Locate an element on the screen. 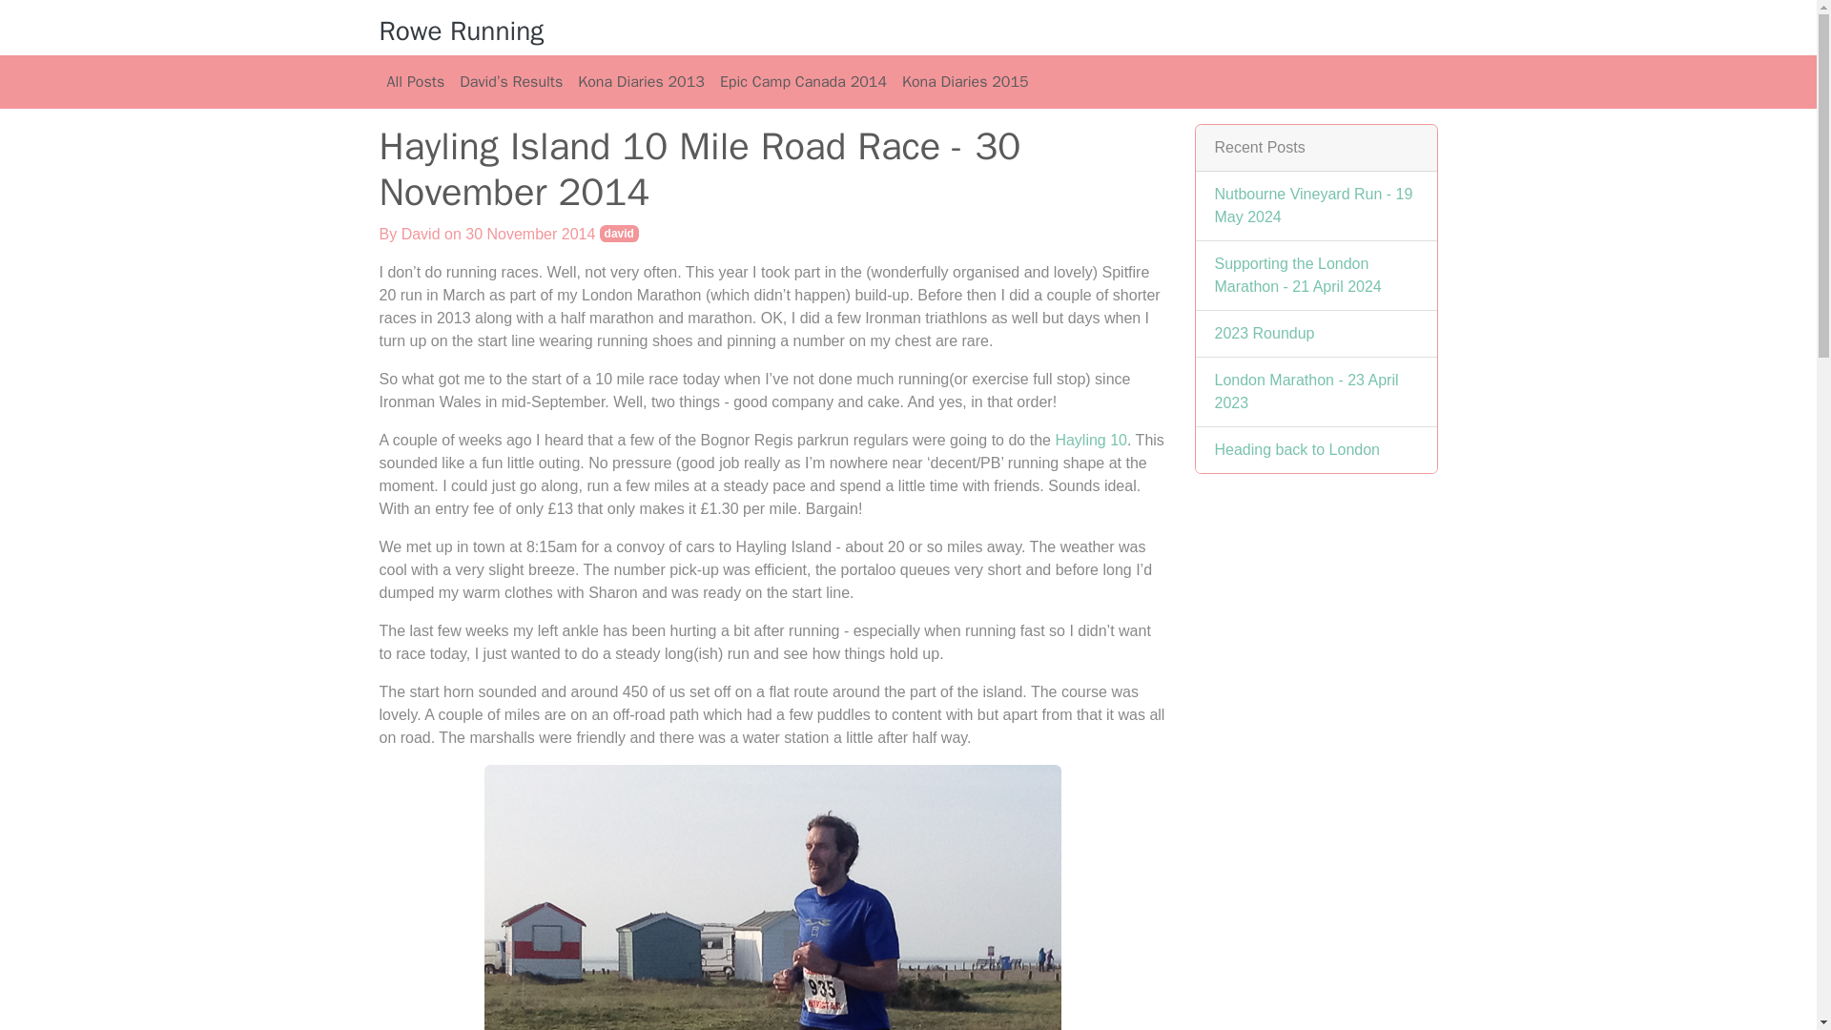  Heading back to London is located at coordinates (1297, 449).